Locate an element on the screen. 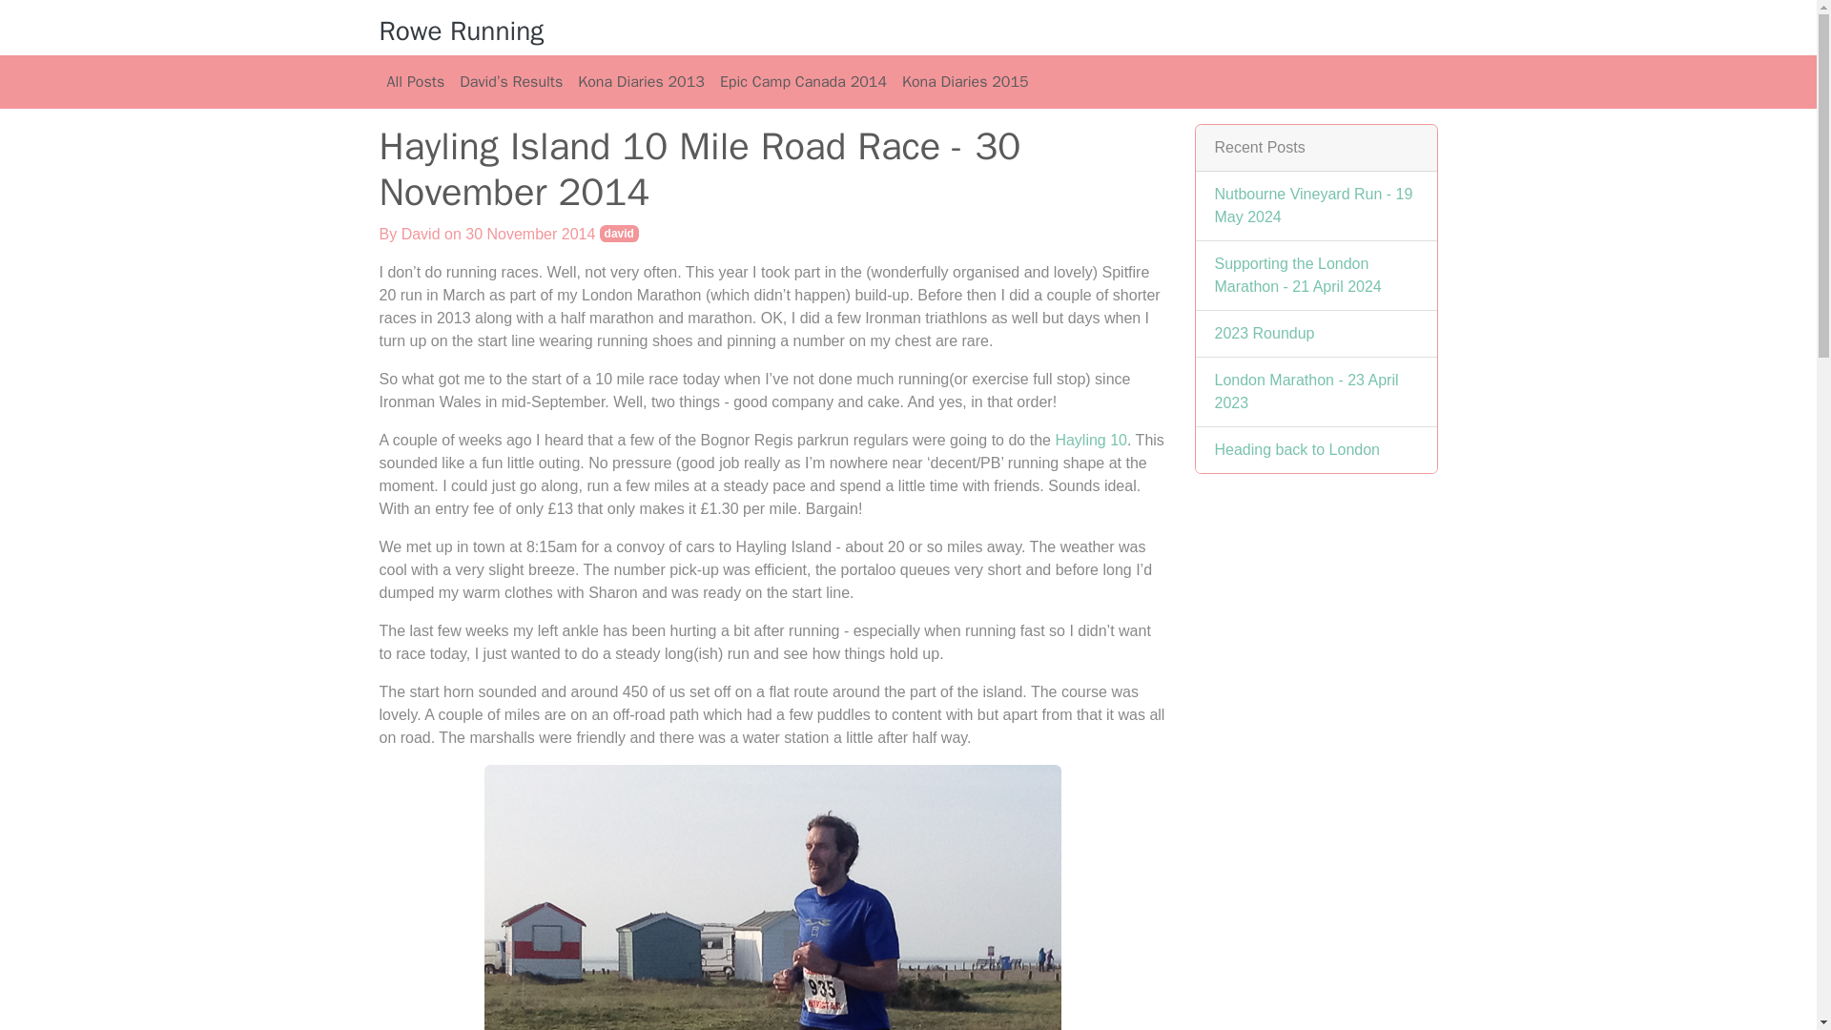  Heading back to London is located at coordinates (1297, 449).